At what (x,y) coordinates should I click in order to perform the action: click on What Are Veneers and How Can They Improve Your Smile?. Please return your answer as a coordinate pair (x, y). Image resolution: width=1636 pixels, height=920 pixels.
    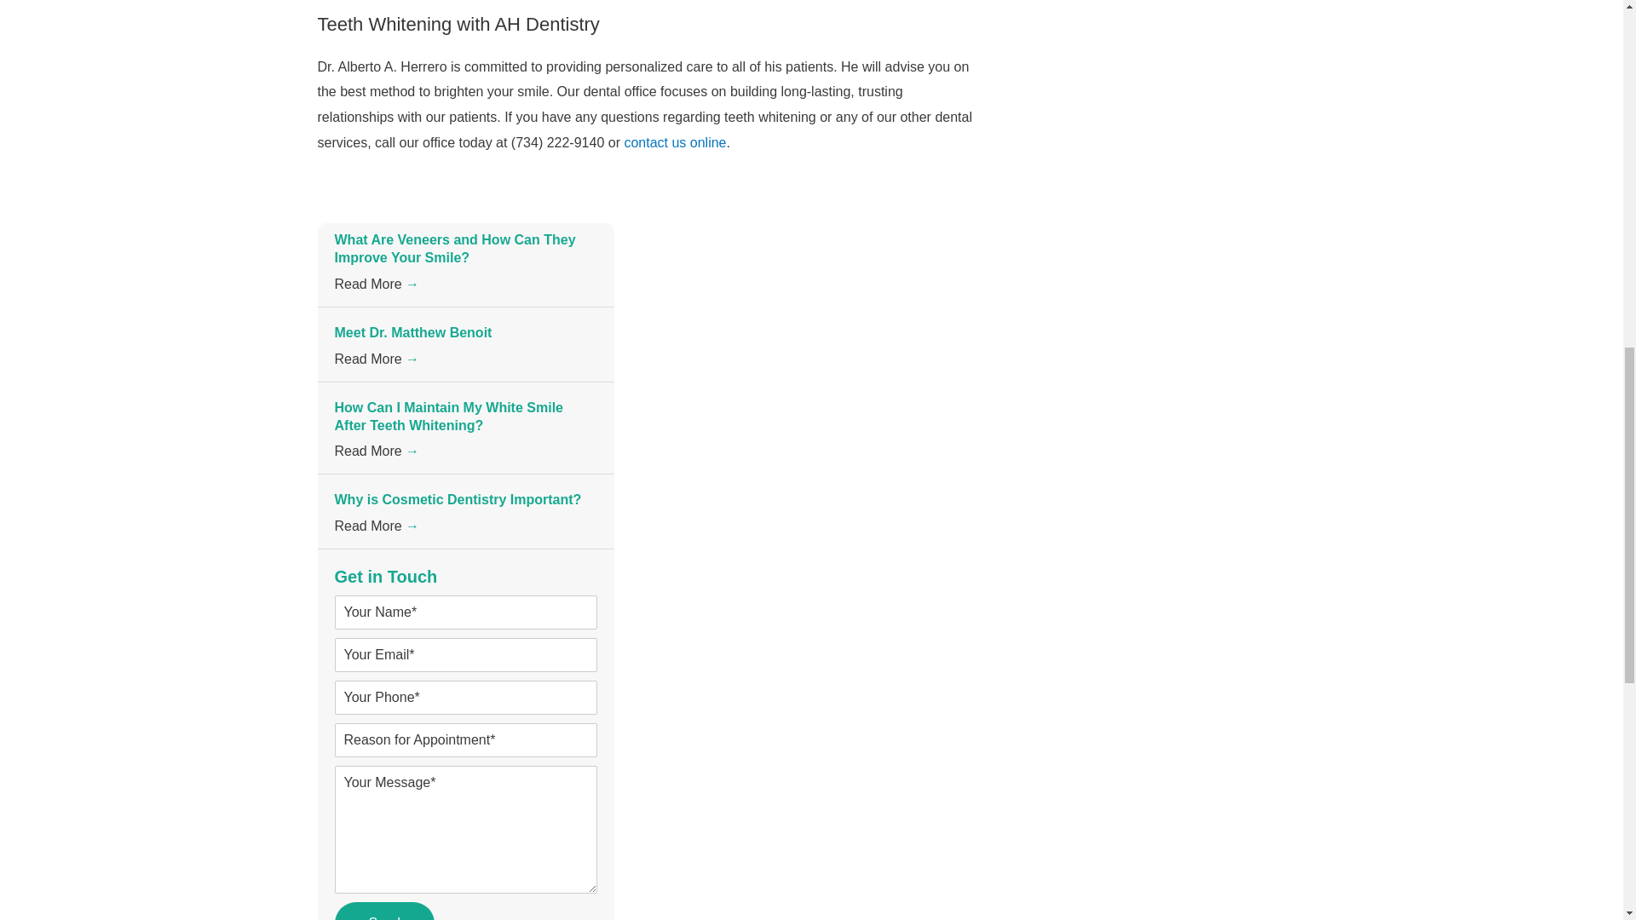
    Looking at the image, I should click on (454, 249).